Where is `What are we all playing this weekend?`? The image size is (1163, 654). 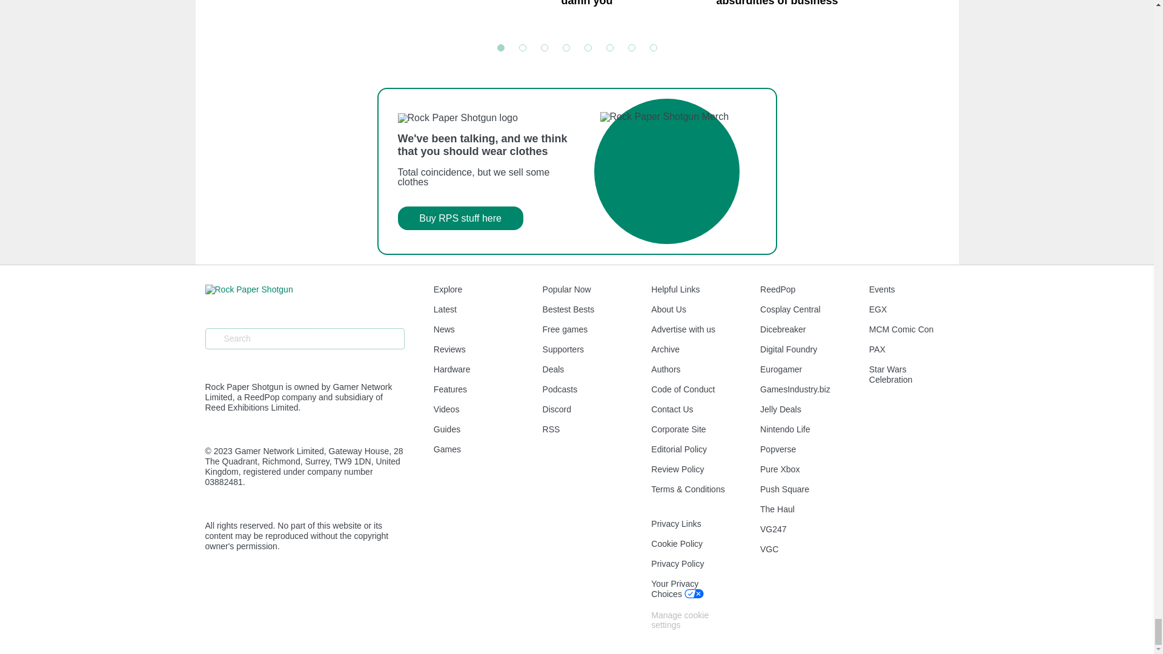 What are we all playing this weekend? is located at coordinates (479, 15).